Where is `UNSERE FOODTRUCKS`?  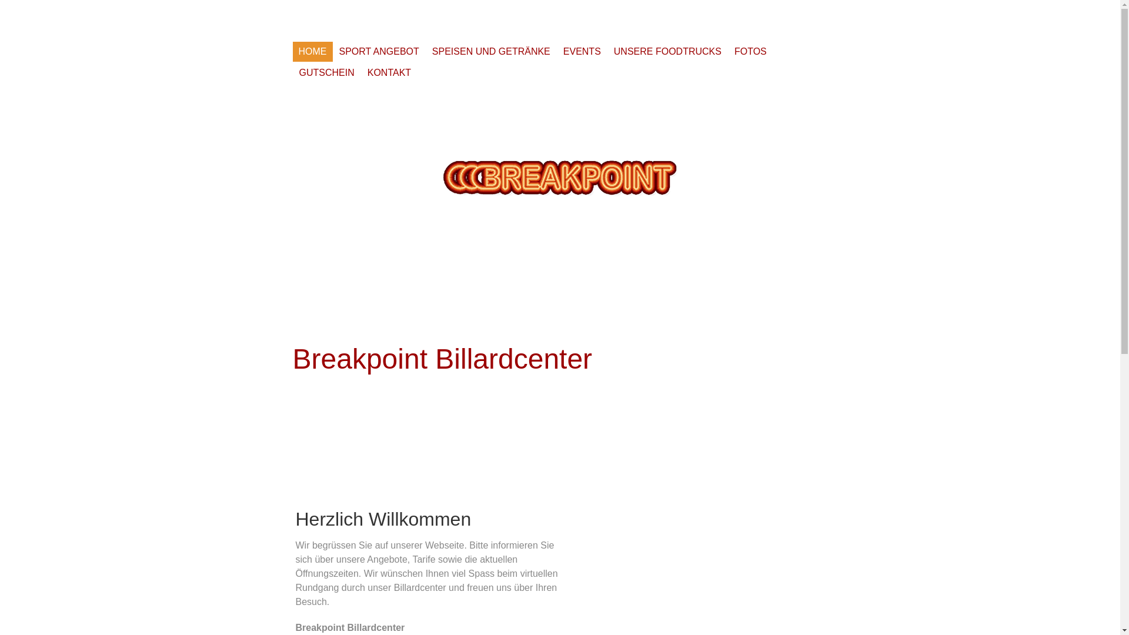
UNSERE FOODTRUCKS is located at coordinates (668, 52).